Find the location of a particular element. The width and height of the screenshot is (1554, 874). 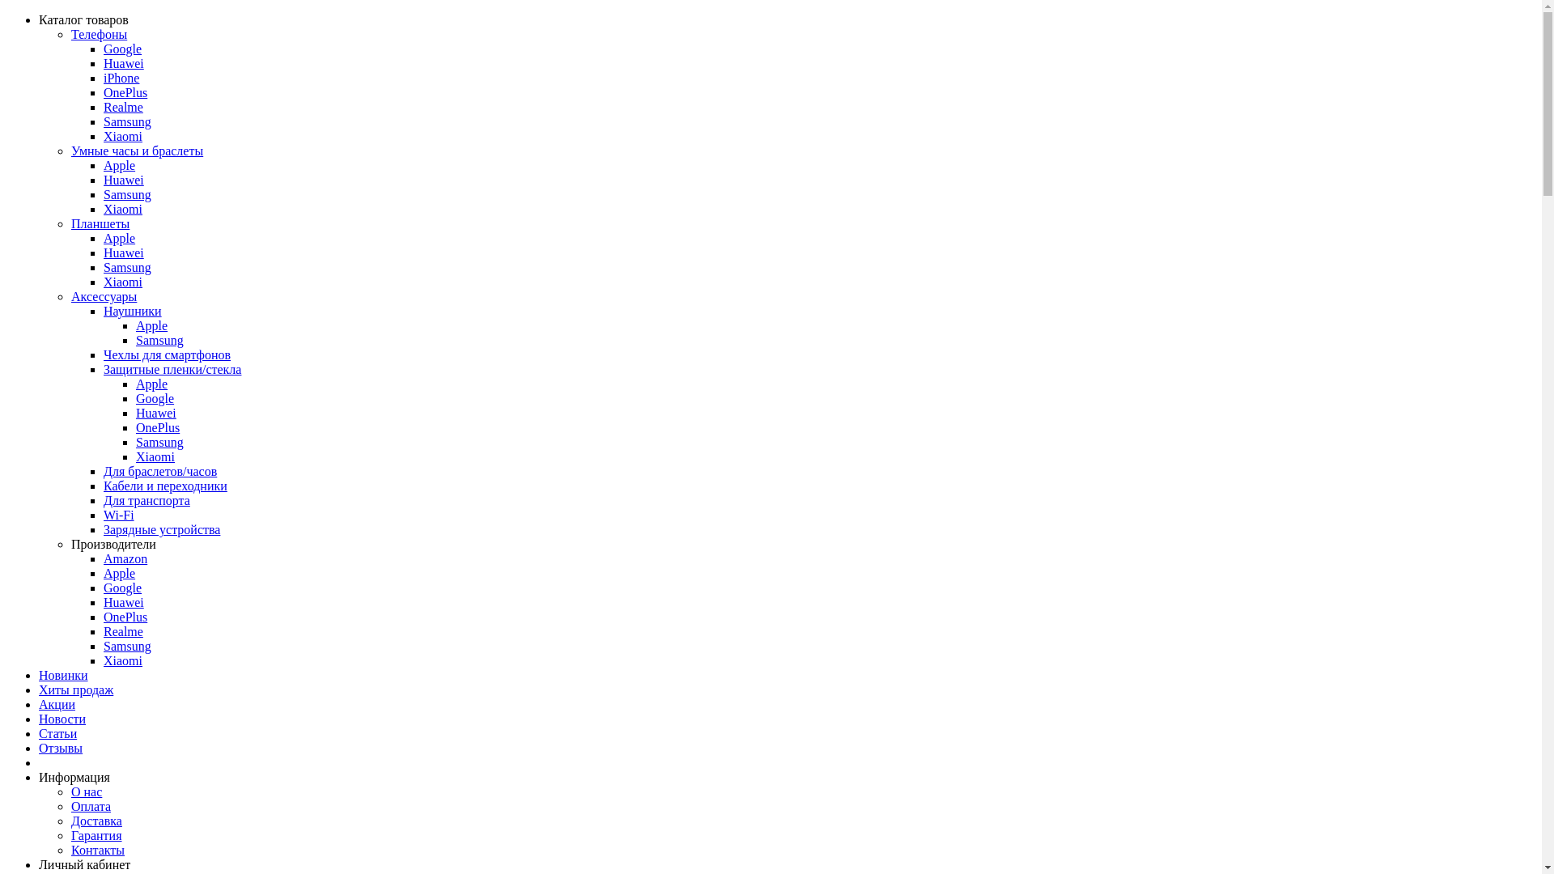

Google is located at coordinates (123, 49).